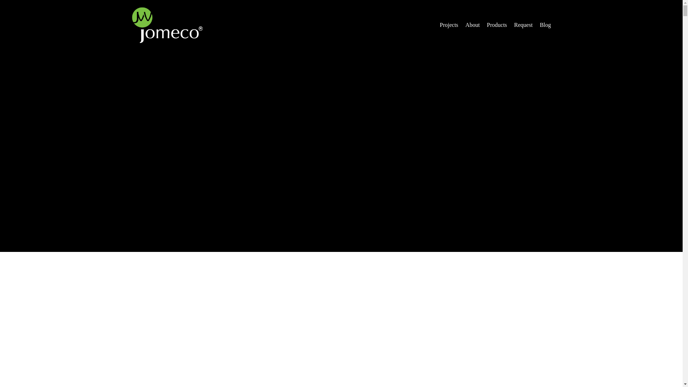  I want to click on Blog, so click(544, 25).